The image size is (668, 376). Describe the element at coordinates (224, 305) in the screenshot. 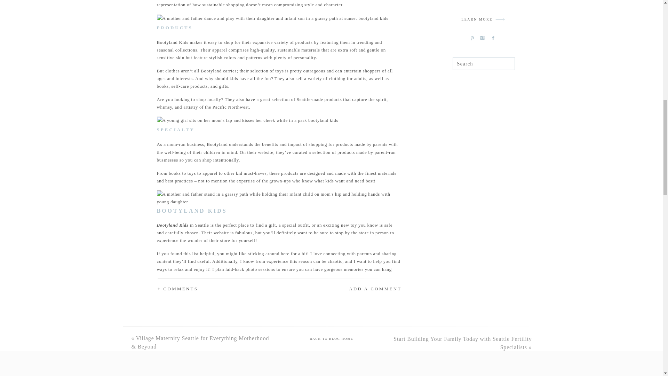

I see `Why The Birth House is an Amazing Olympia Birth Center!` at that location.